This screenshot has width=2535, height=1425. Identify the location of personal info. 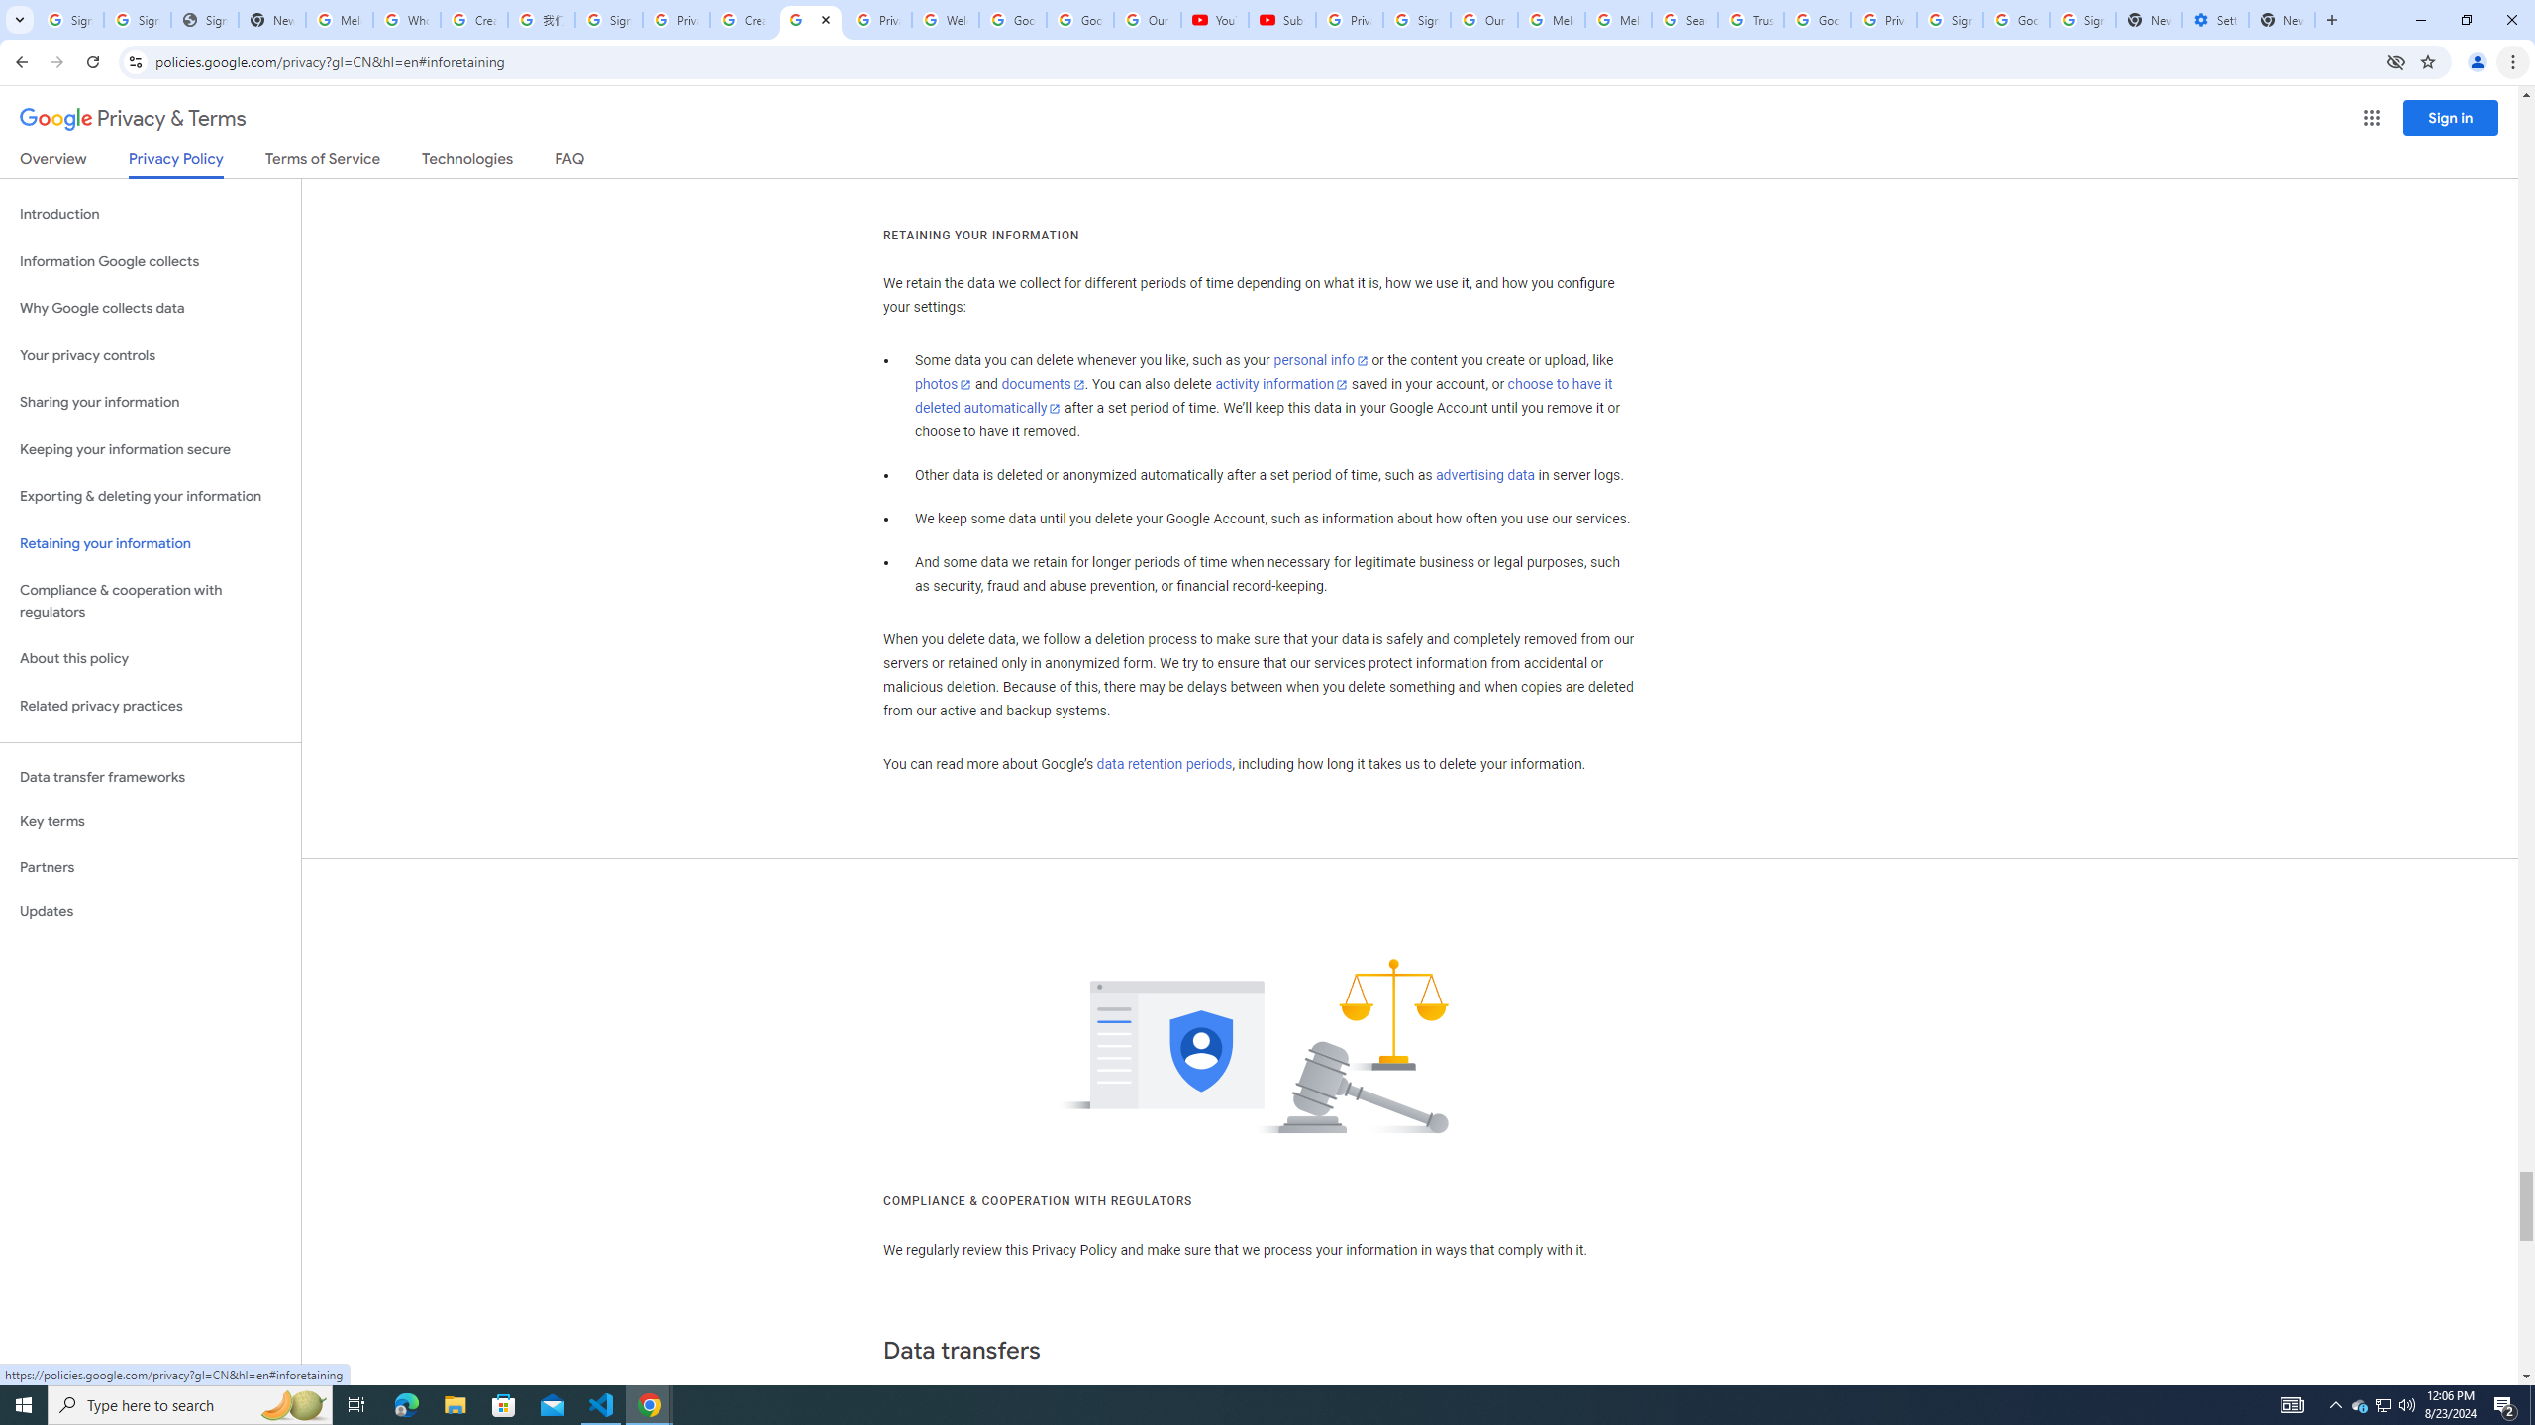
(1321, 360).